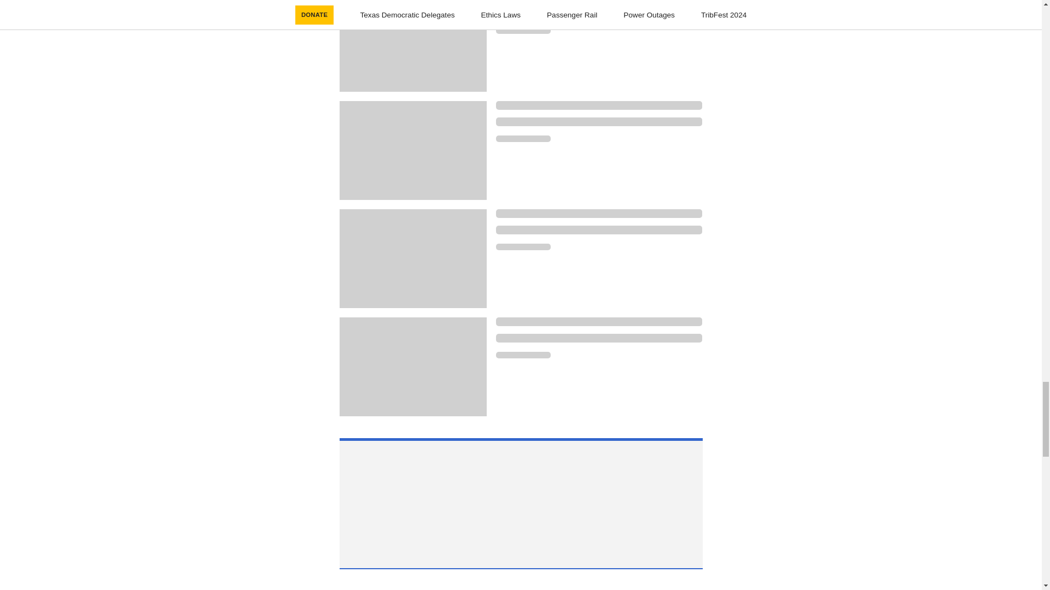 The width and height of the screenshot is (1050, 590). I want to click on Loading indicator, so click(523, 355).